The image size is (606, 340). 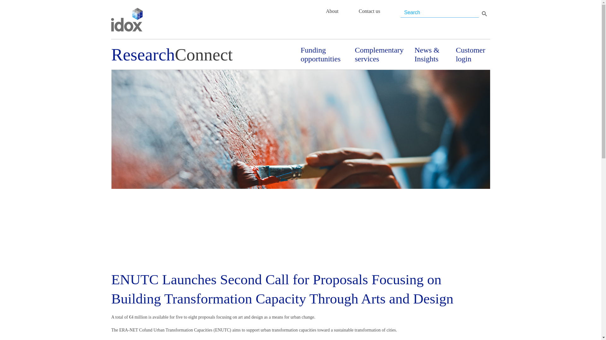 What do you see at coordinates (127, 20) in the screenshot?
I see `NewLogoRetina` at bounding box center [127, 20].